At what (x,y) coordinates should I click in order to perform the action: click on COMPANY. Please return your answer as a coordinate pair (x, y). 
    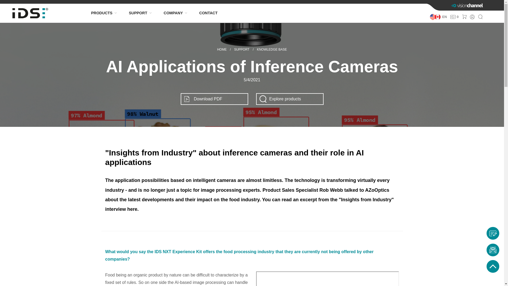
    Looking at the image, I should click on (173, 13).